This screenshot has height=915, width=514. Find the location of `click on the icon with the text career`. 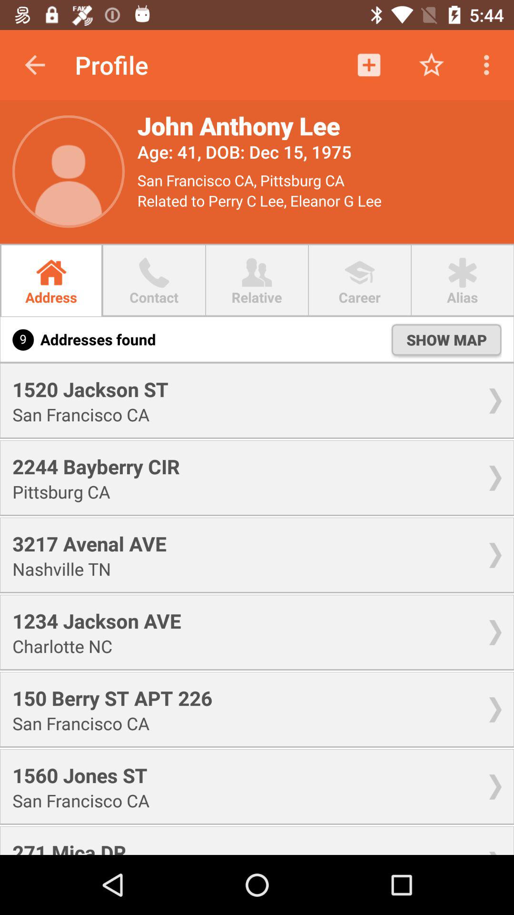

click on the icon with the text career is located at coordinates (360, 273).